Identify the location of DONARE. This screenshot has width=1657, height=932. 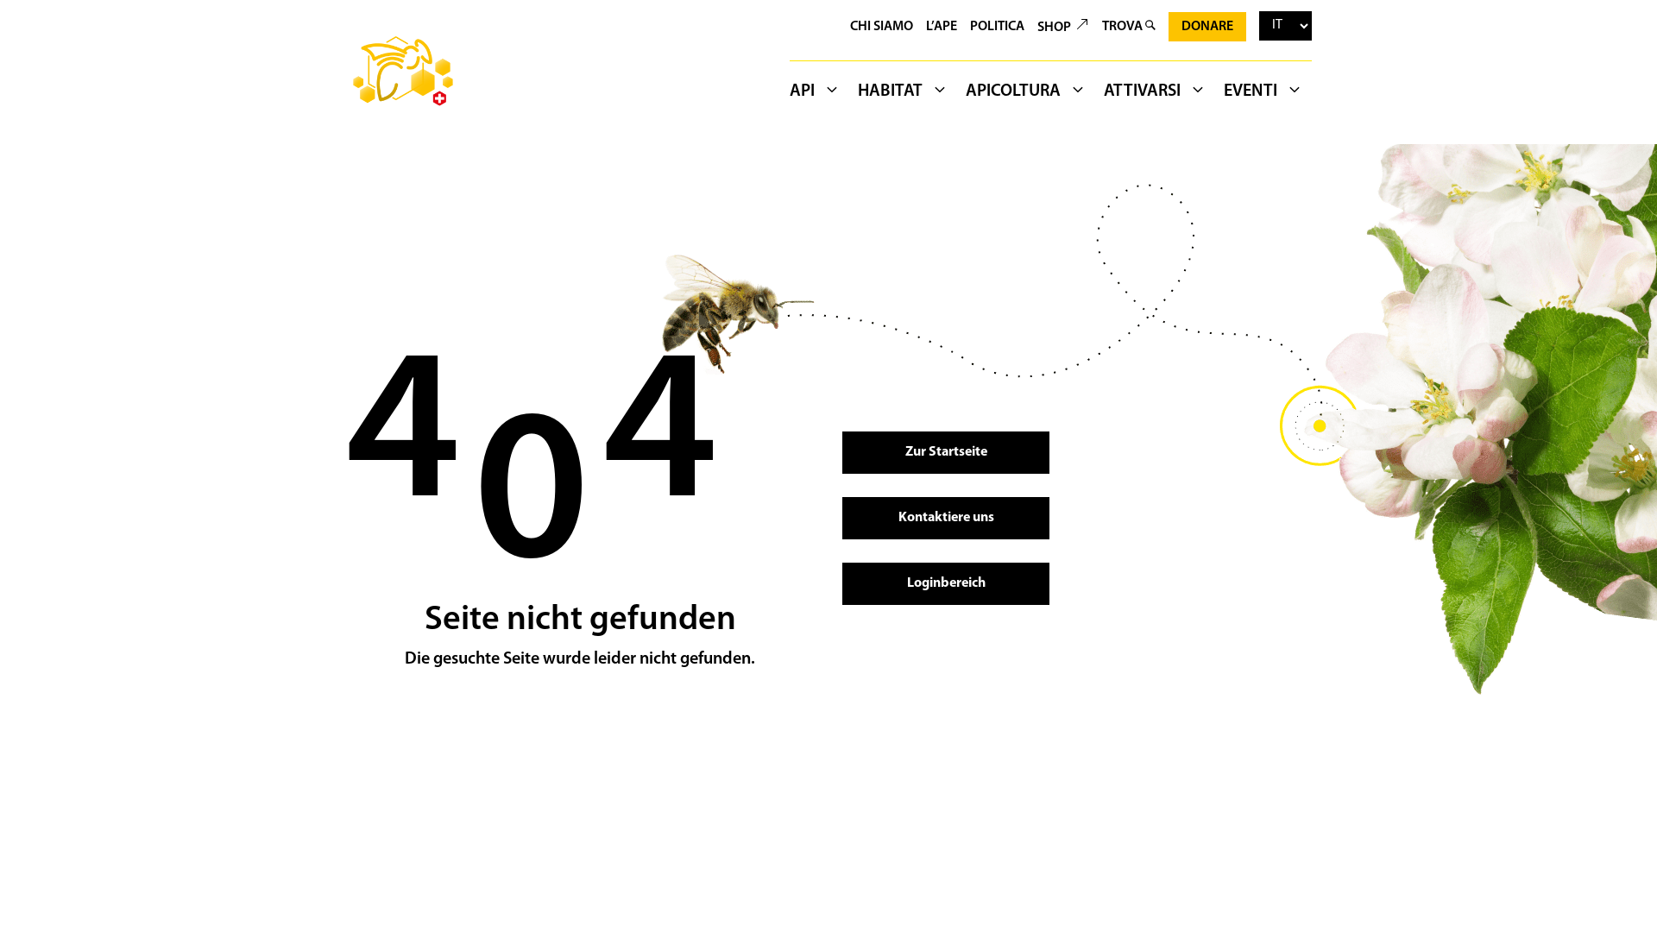
(1207, 27).